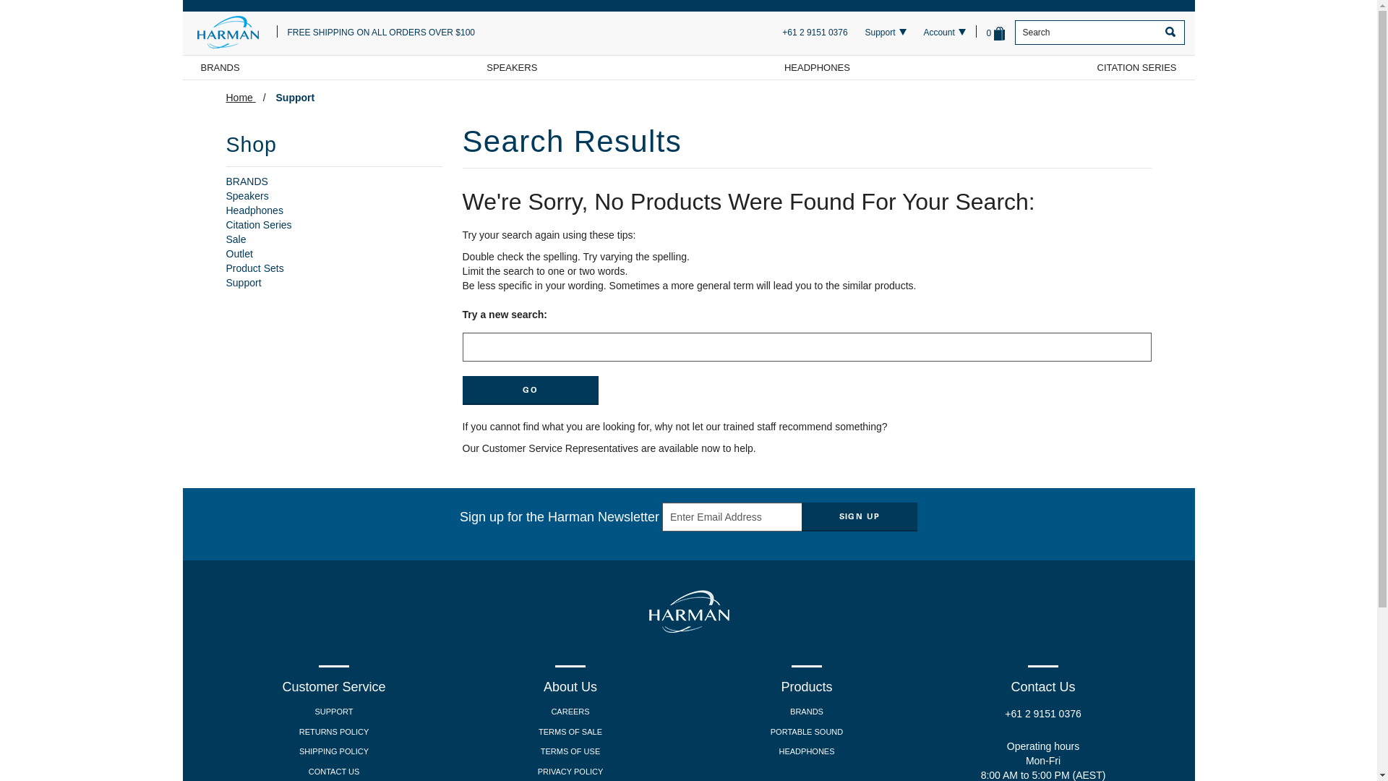  What do you see at coordinates (236, 239) in the screenshot?
I see `Sale` at bounding box center [236, 239].